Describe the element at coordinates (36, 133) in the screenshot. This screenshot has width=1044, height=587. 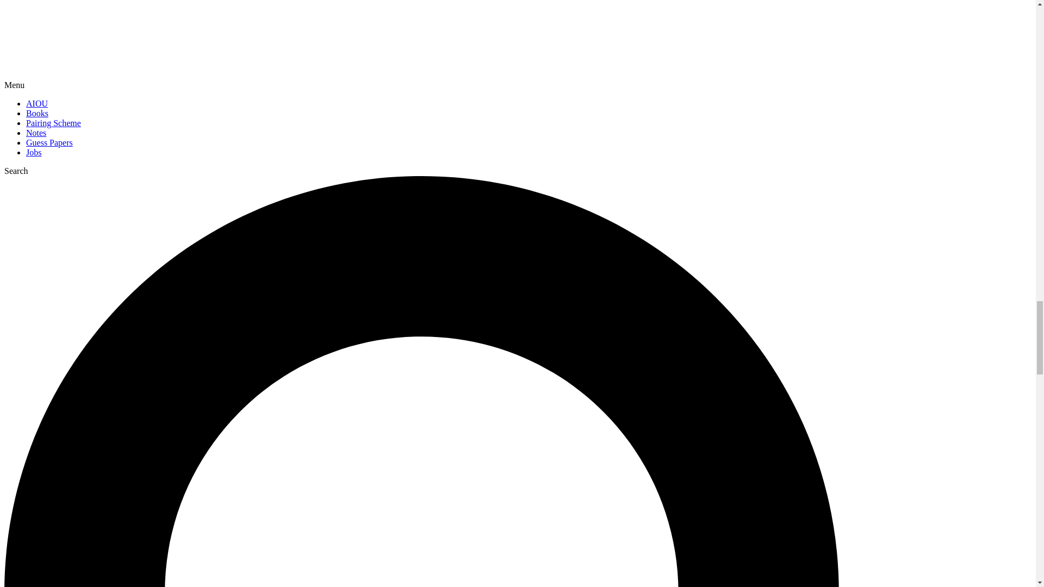
I see `Notes` at that location.